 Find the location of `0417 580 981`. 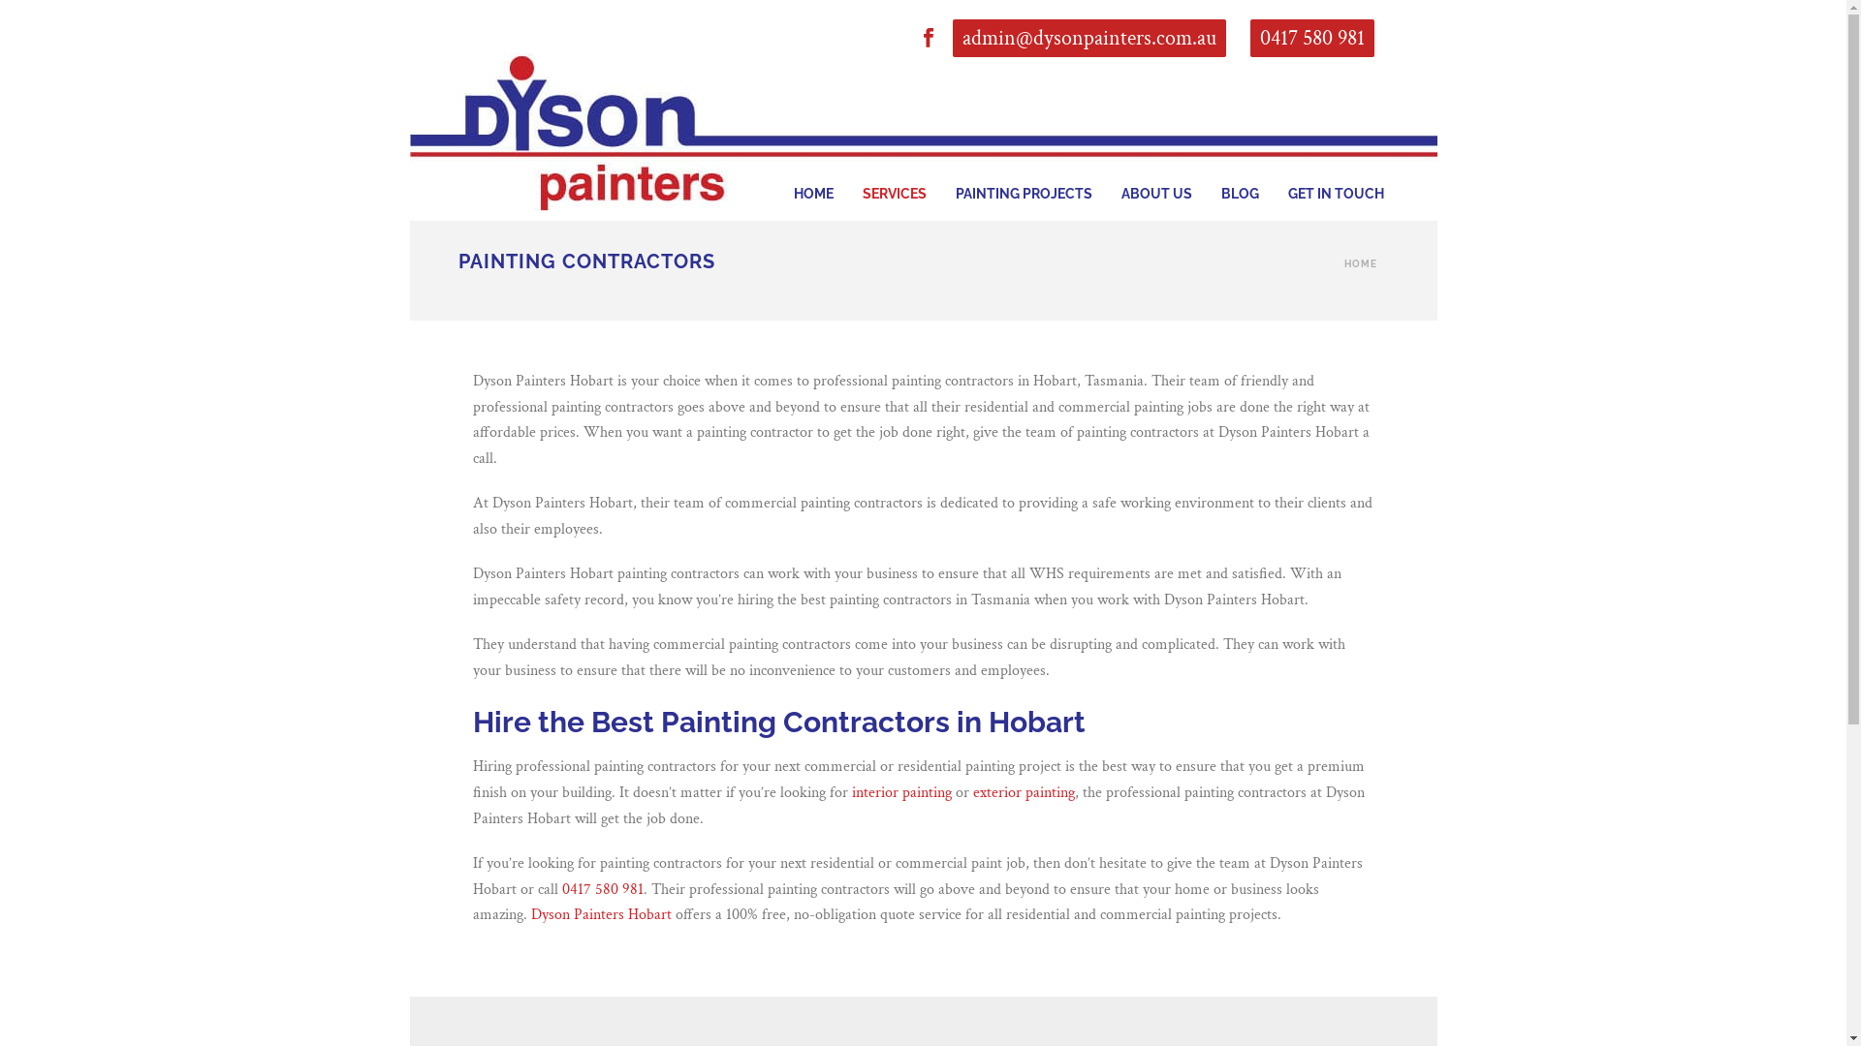

0417 580 981 is located at coordinates (1312, 39).